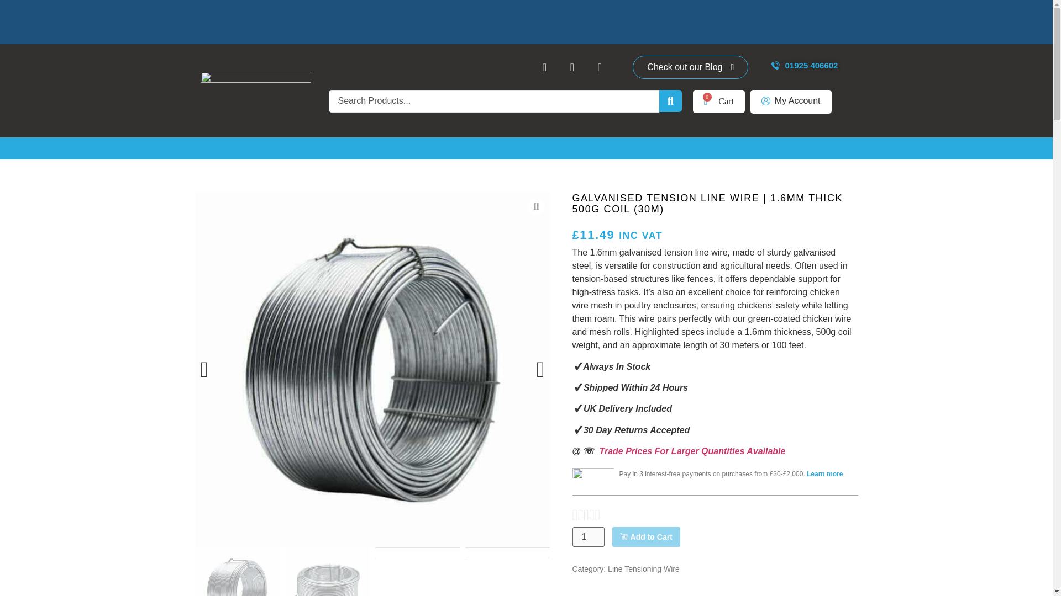 The image size is (1061, 596). What do you see at coordinates (718, 102) in the screenshot?
I see `0` at bounding box center [718, 102].